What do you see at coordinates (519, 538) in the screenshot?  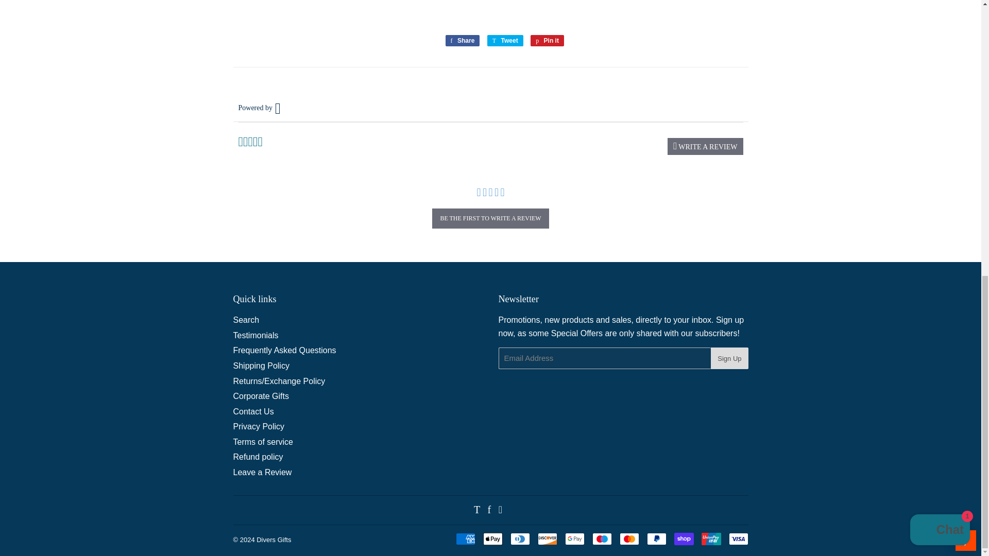 I see `Diners Club` at bounding box center [519, 538].